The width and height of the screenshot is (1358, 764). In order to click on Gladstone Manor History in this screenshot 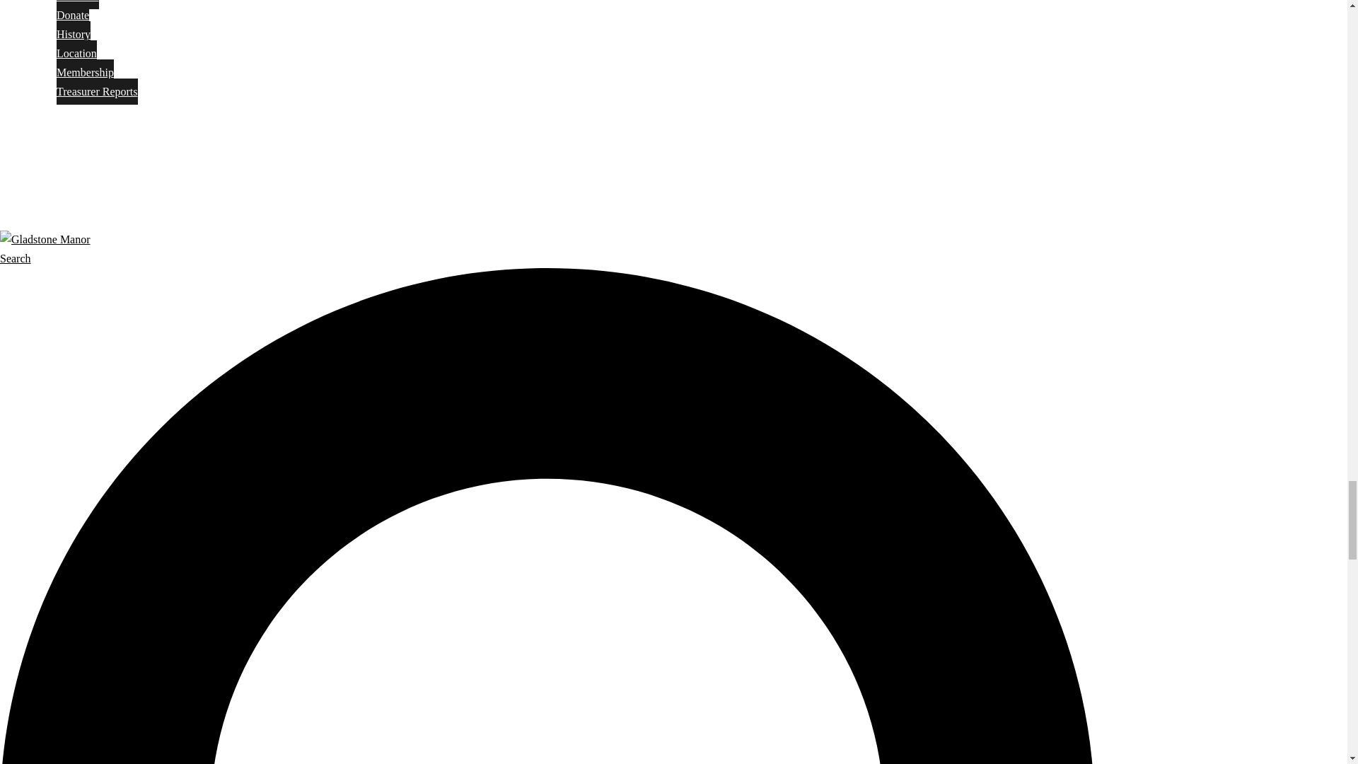, I will do `click(74, 34)`.